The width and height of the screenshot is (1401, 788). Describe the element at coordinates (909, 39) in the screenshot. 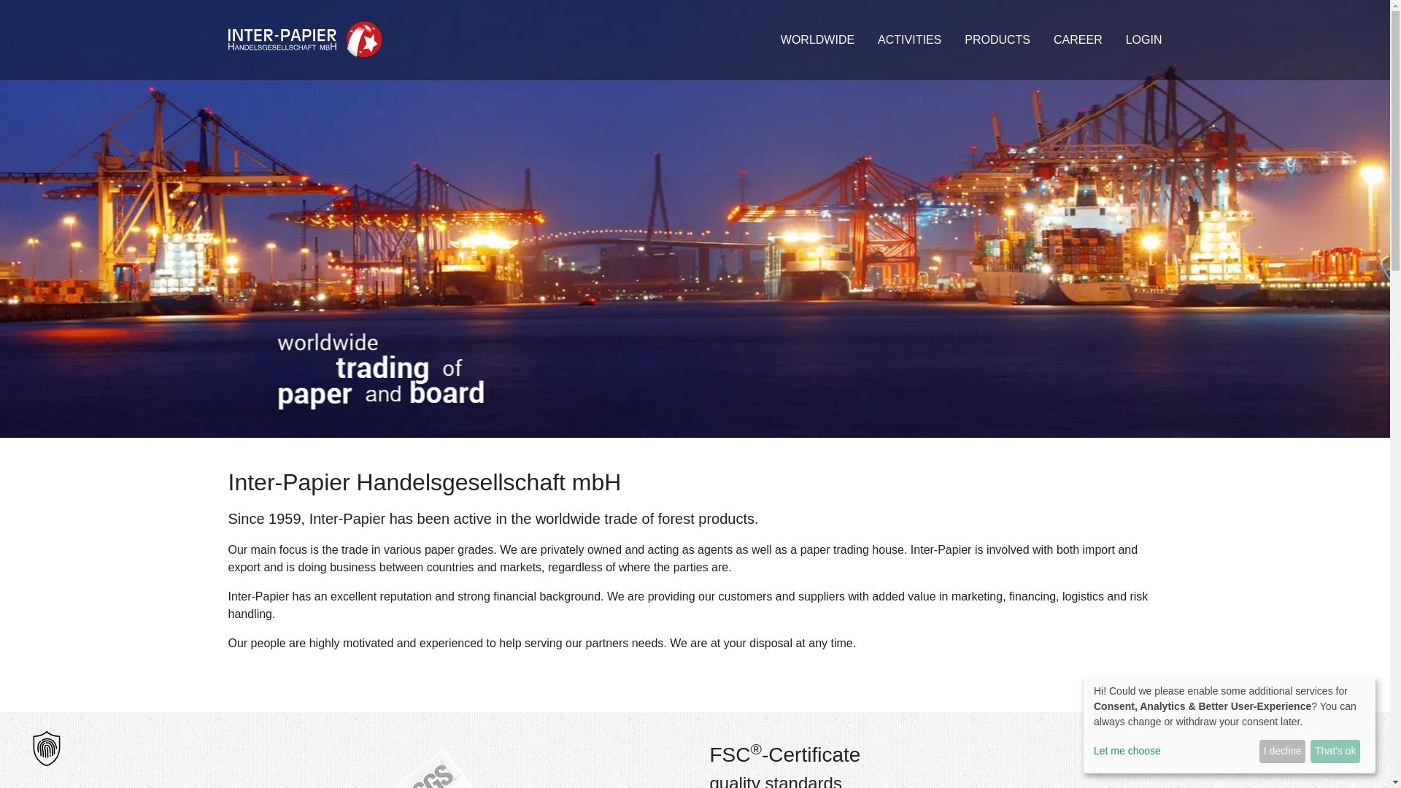

I see `activities` at that location.